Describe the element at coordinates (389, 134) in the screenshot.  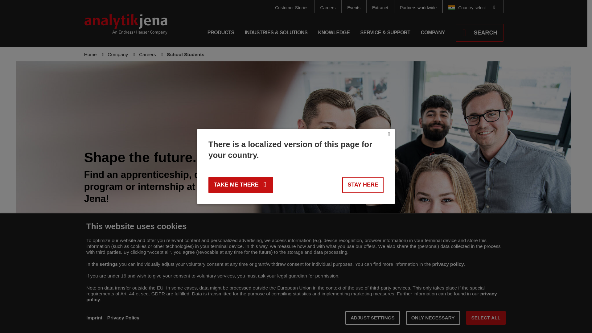
I see `Close message` at that location.